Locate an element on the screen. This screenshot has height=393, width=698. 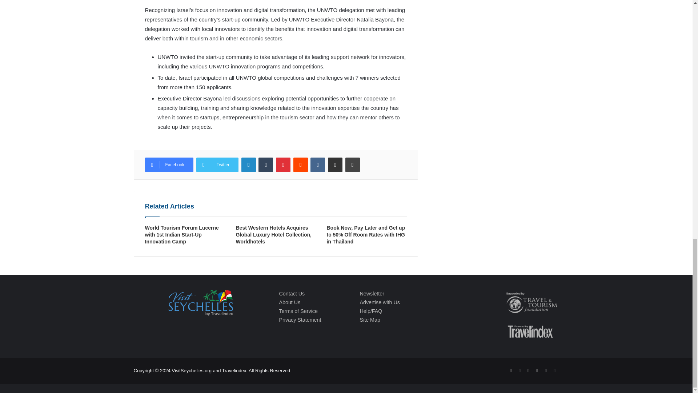
VKontakte is located at coordinates (318, 165).